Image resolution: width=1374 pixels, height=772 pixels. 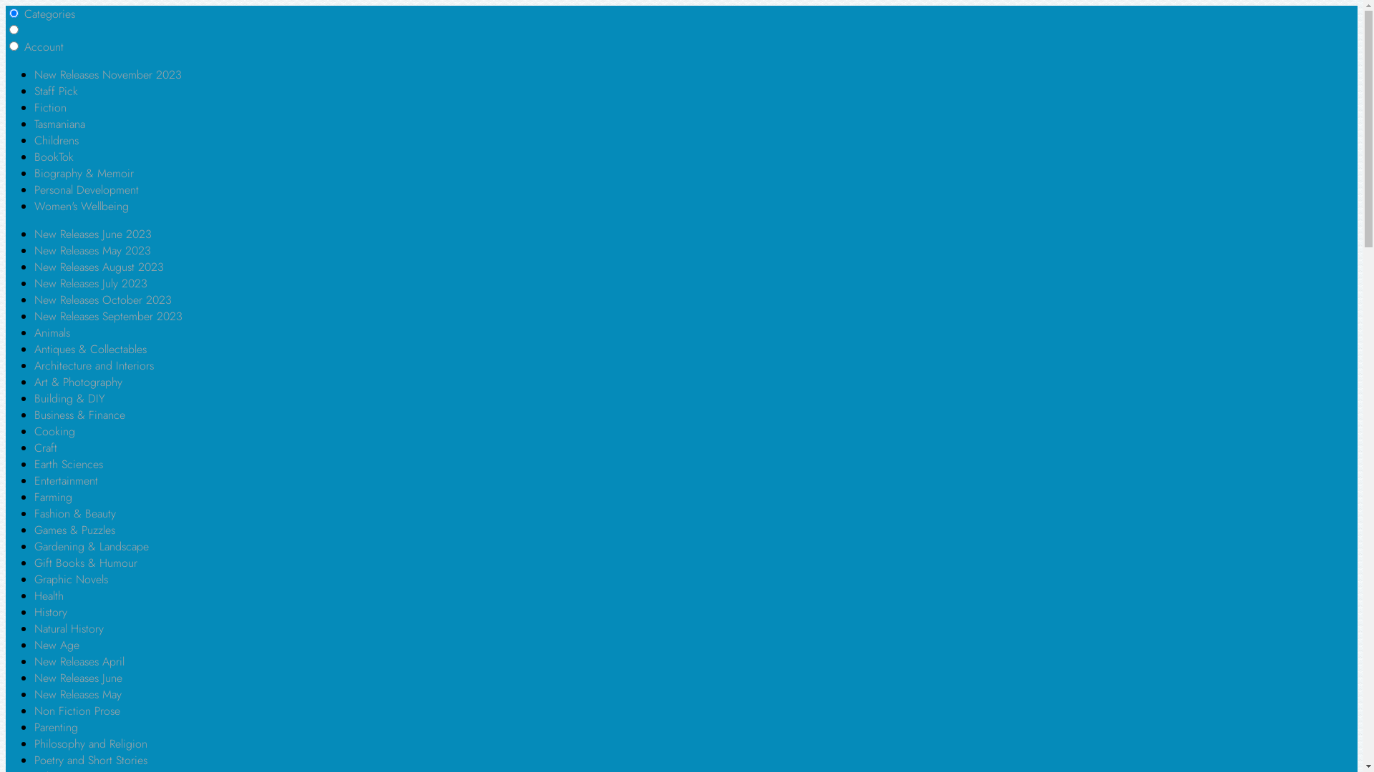 I want to click on Women's Wellbeing, so click(x=82, y=206).